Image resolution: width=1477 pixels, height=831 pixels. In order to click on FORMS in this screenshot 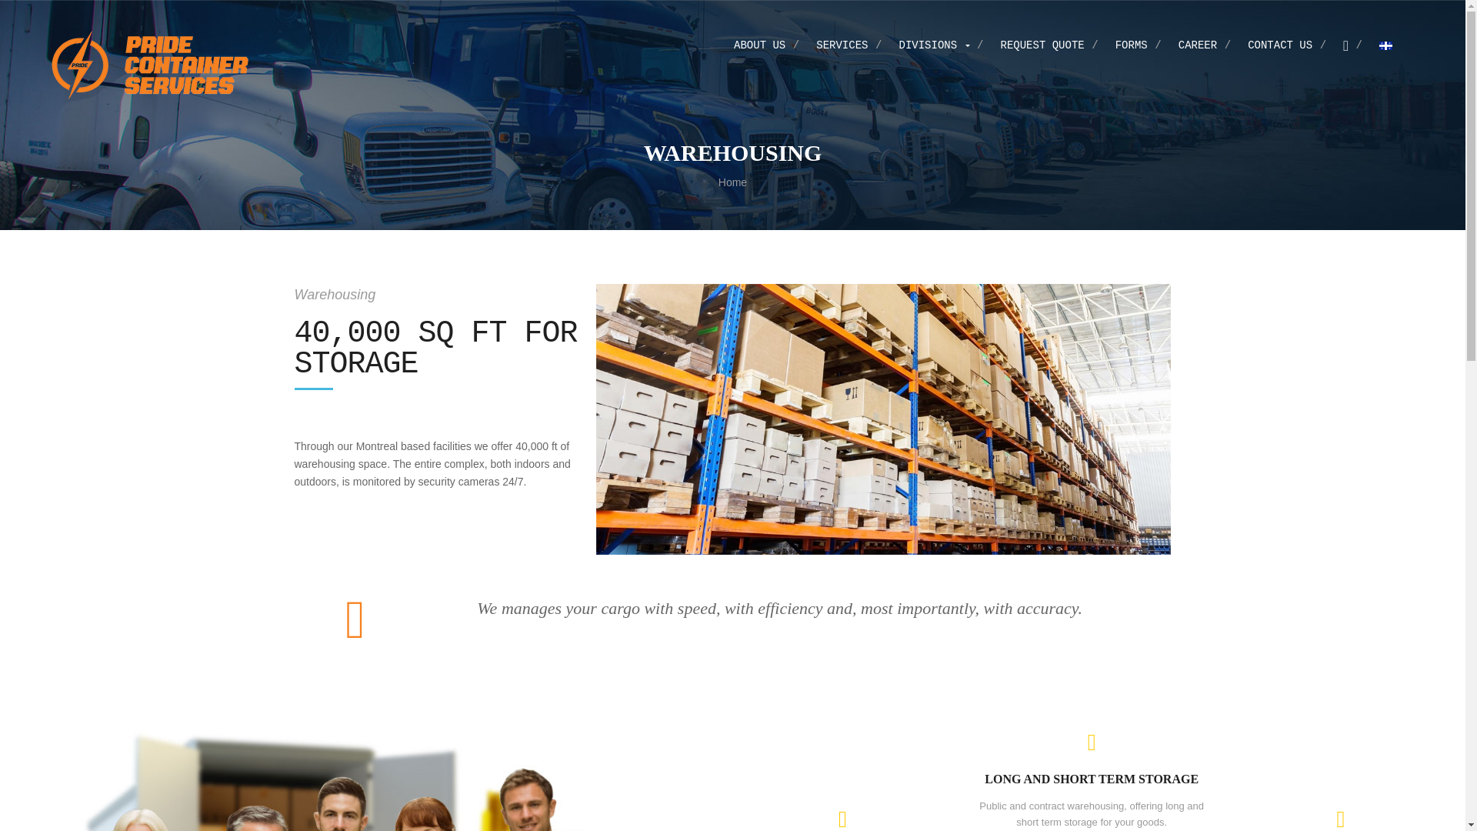, I will do `click(1131, 45)`.